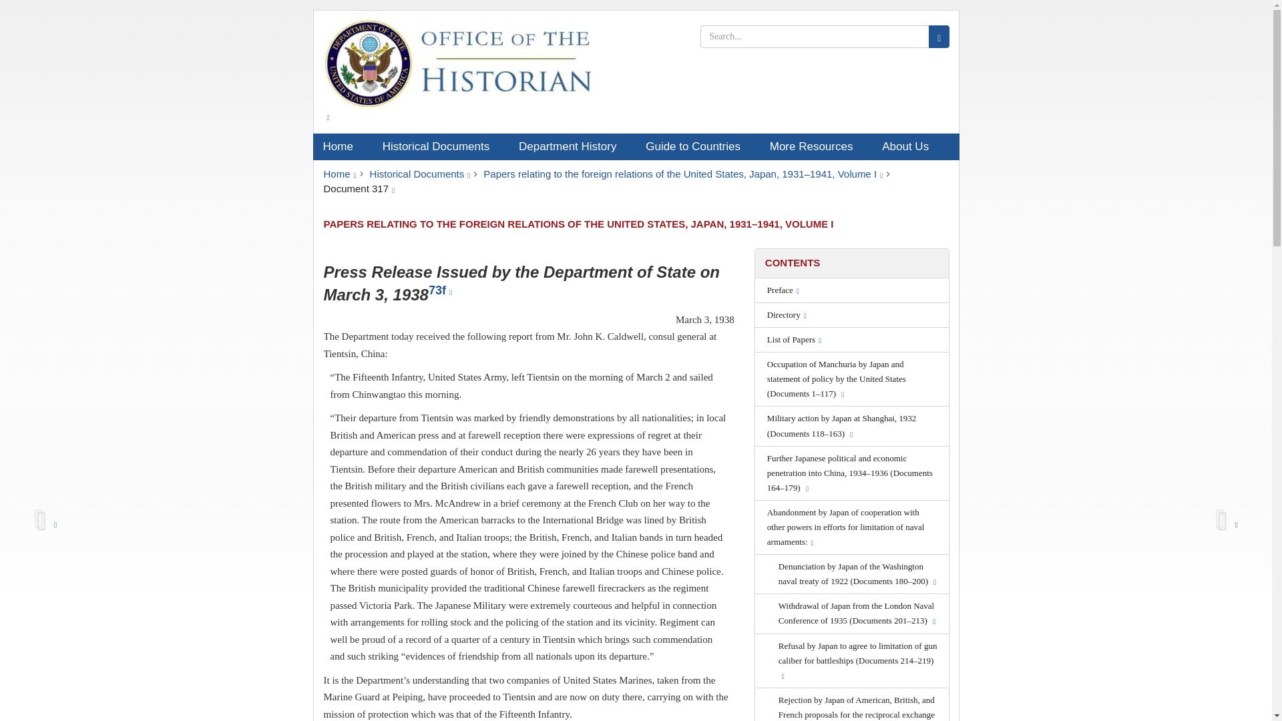  Describe the element at coordinates (572, 146) in the screenshot. I see `Department History` at that location.